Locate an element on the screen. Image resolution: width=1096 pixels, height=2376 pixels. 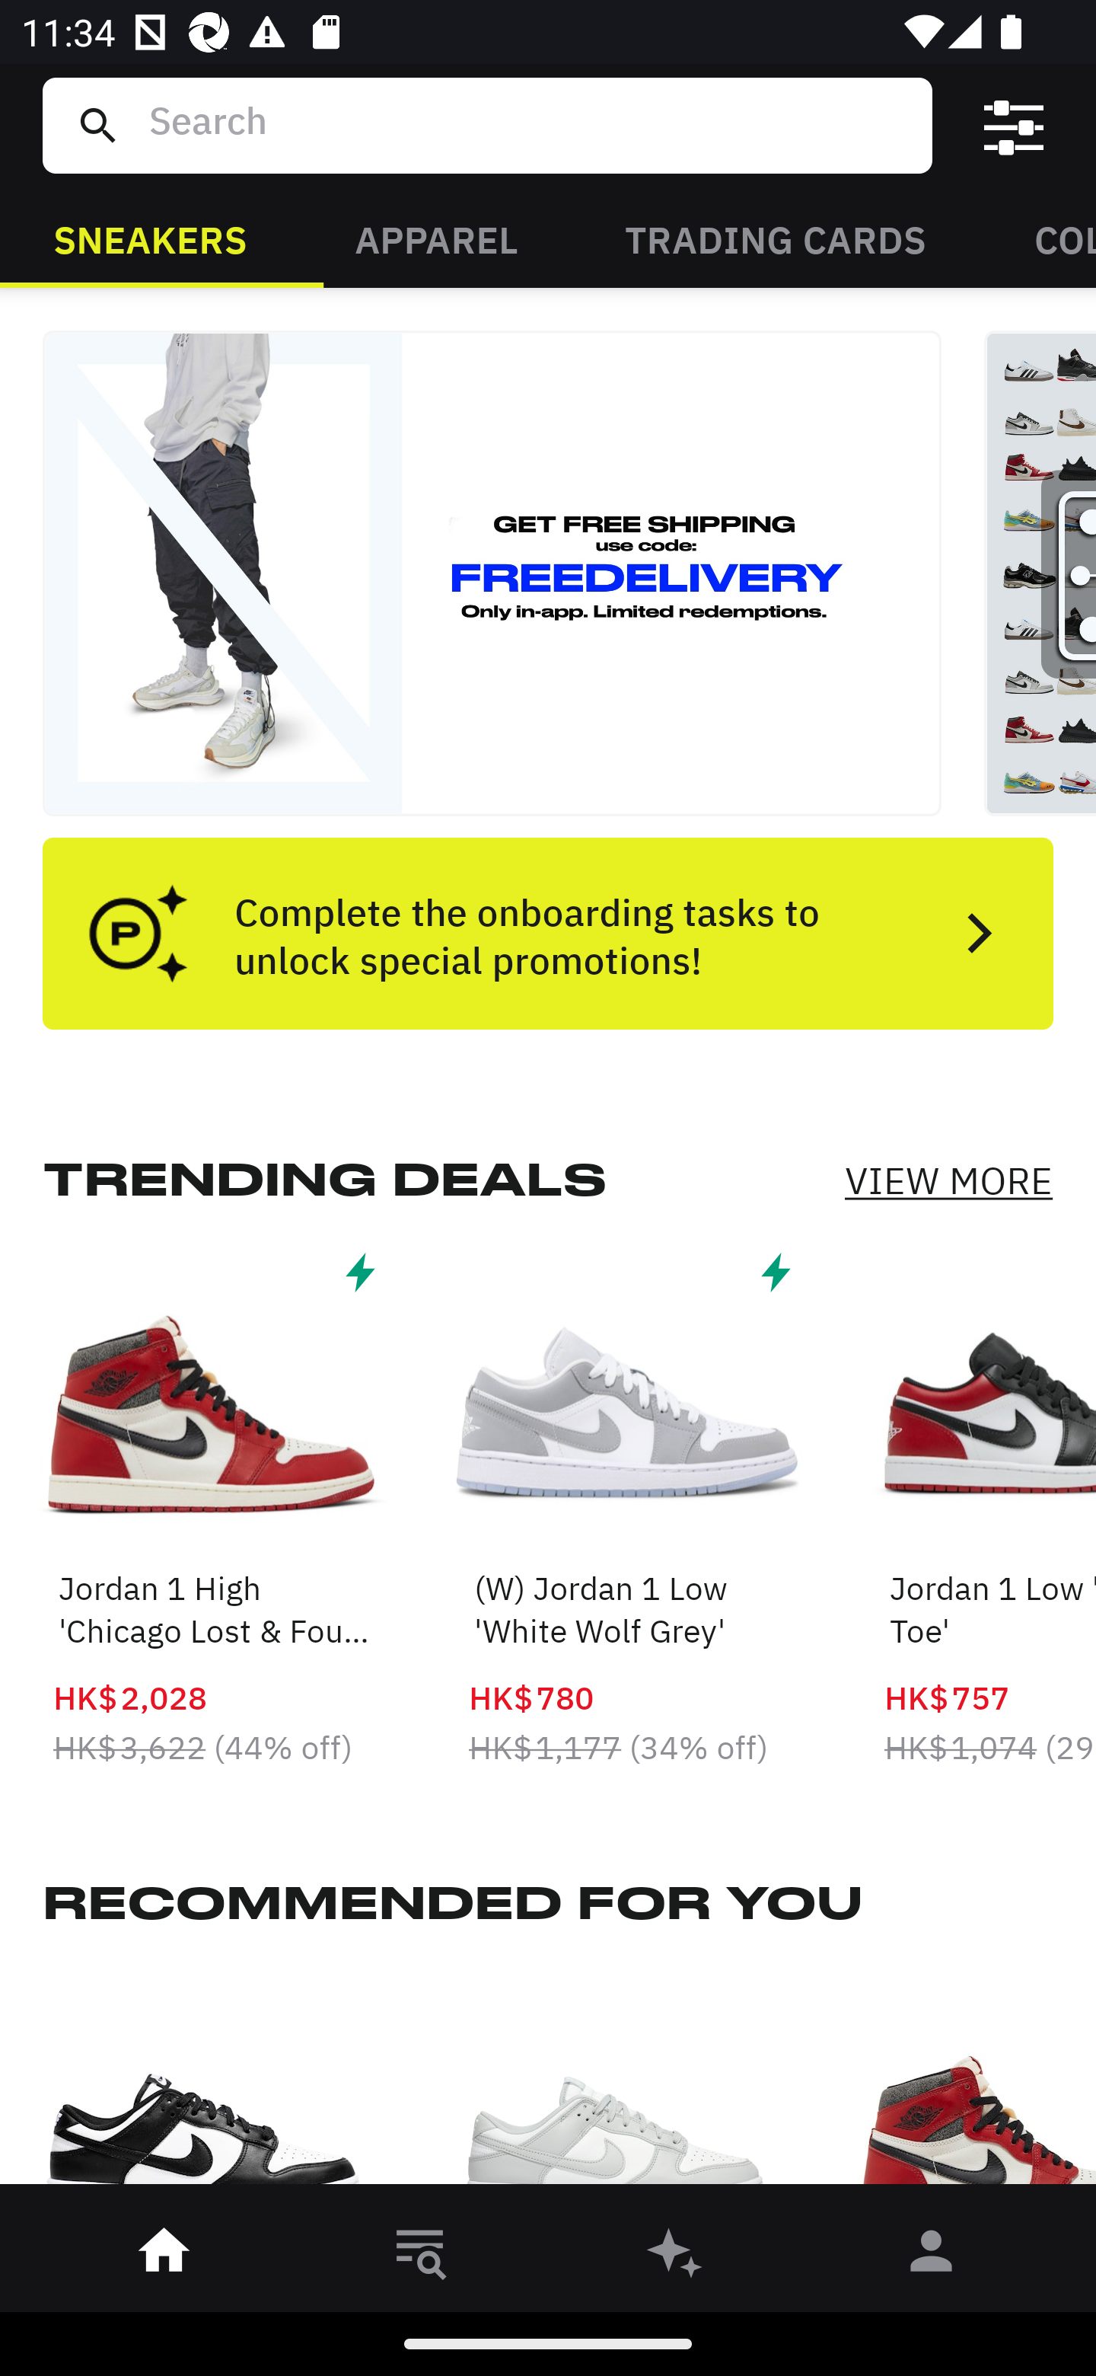
󰋜 is located at coordinates (164, 2256).